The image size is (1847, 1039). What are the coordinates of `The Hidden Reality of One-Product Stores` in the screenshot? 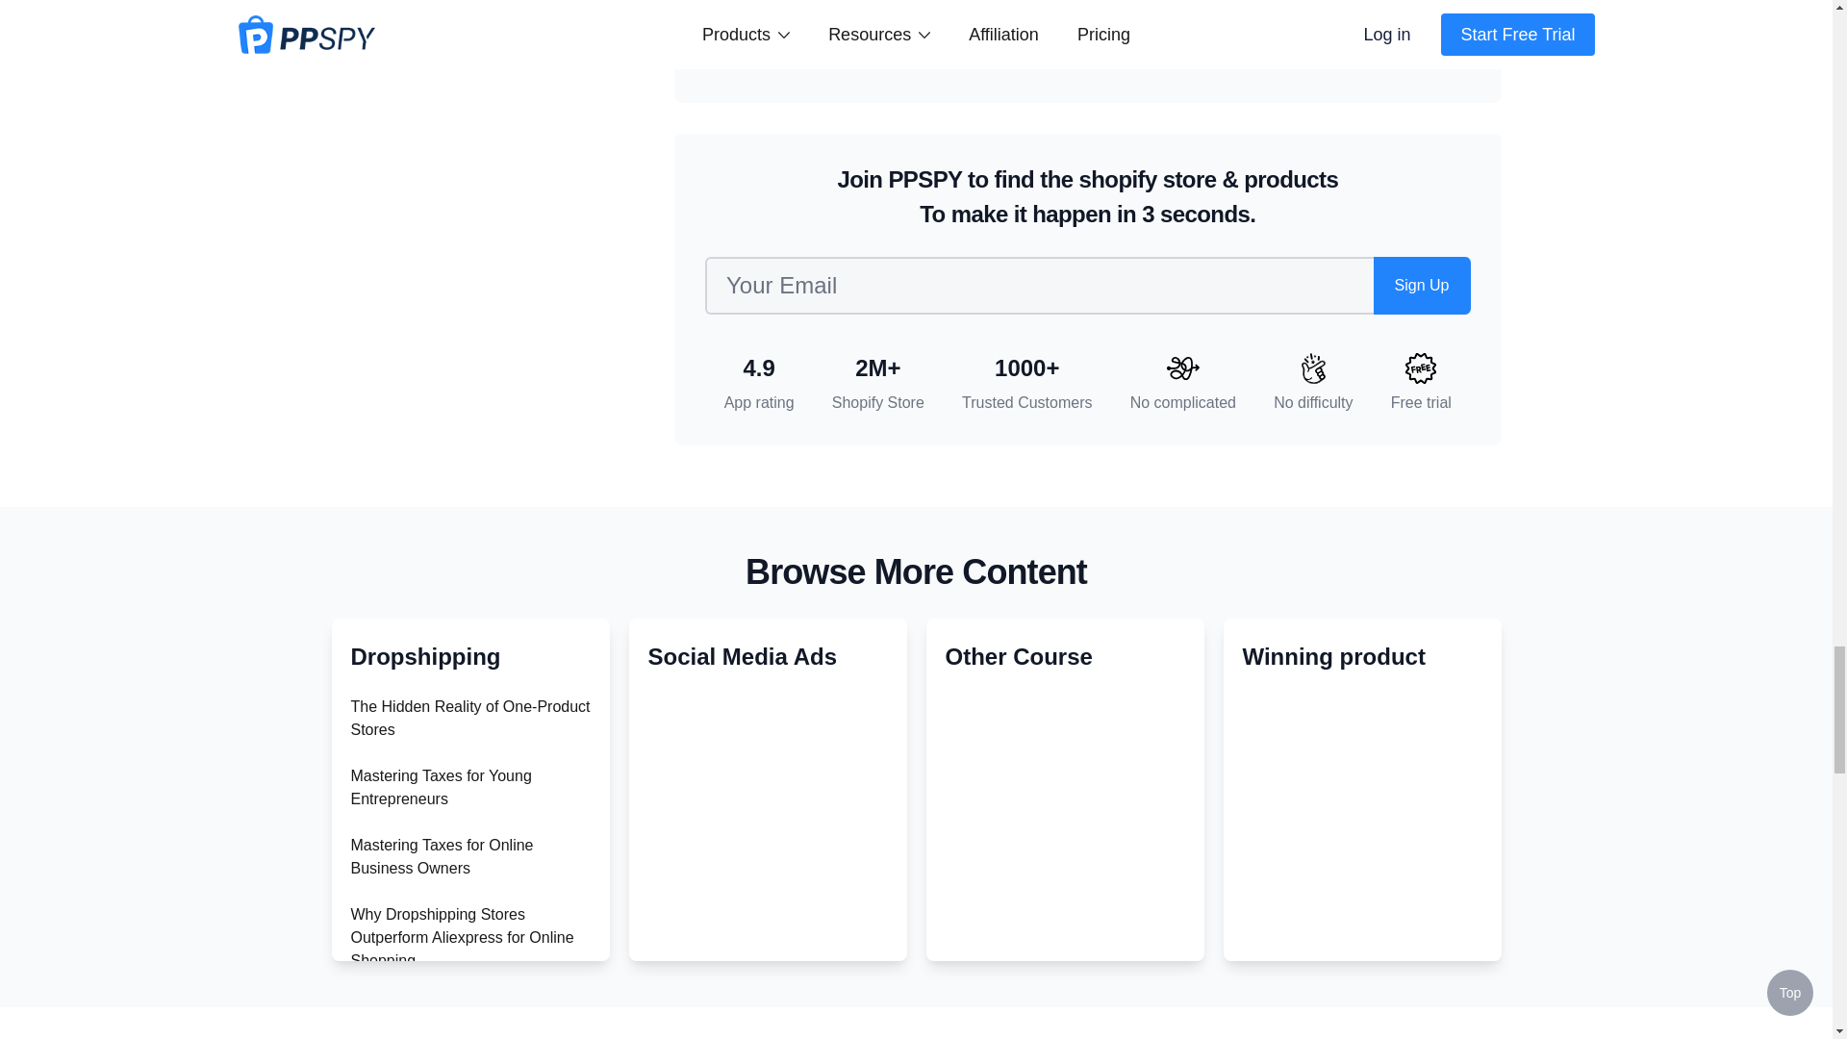 It's located at (469, 718).